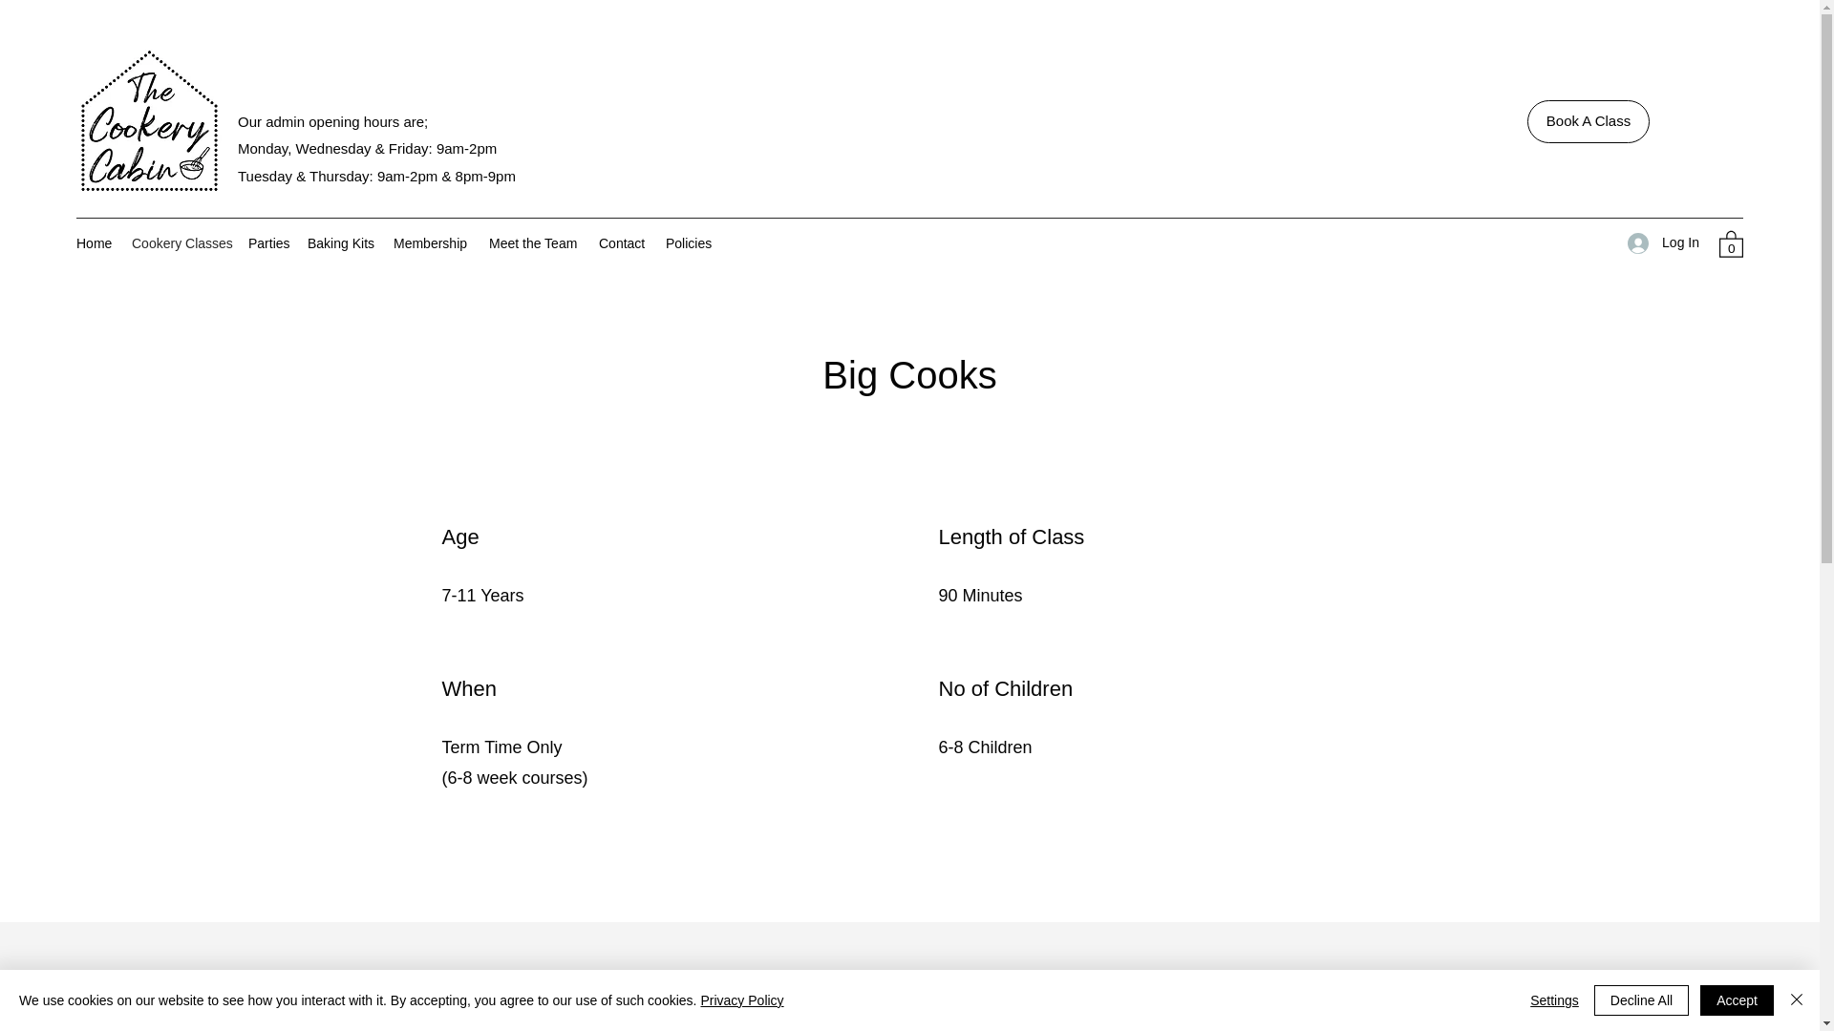  What do you see at coordinates (1641, 1000) in the screenshot?
I see `Decline All` at bounding box center [1641, 1000].